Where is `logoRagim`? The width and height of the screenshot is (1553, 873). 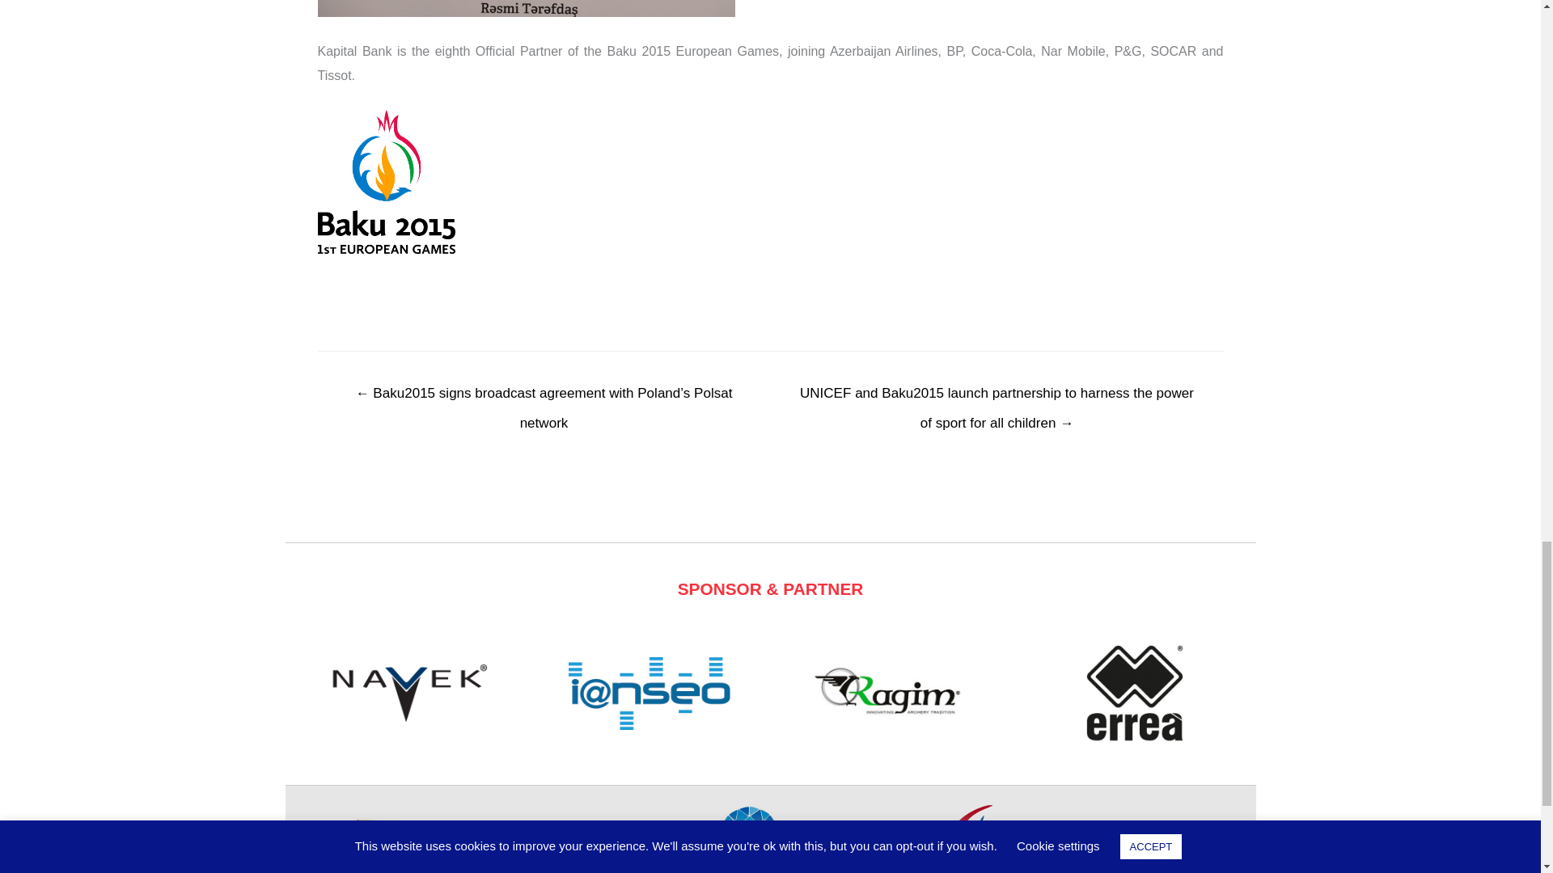
logoRagim is located at coordinates (891, 694).